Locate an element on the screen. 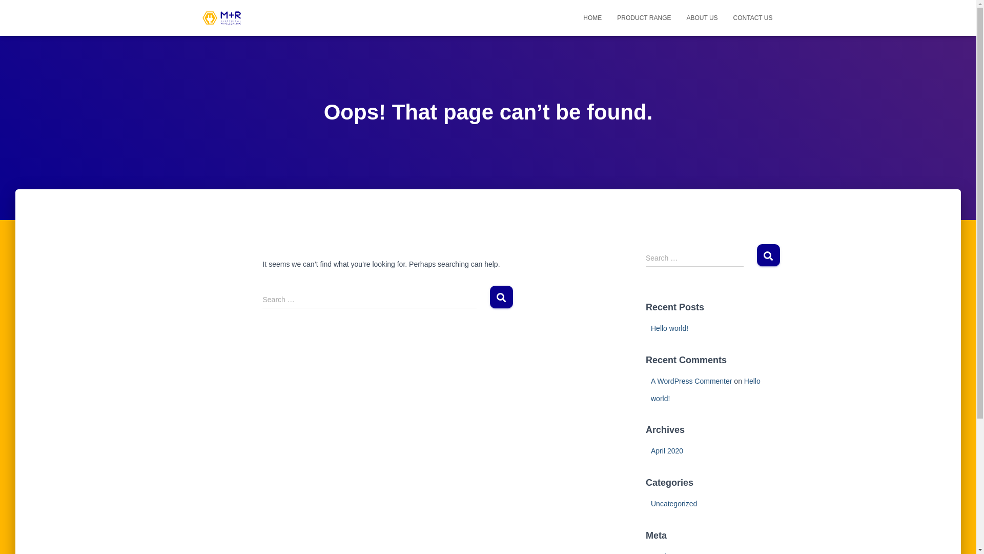 Image resolution: width=984 pixels, height=554 pixels. April 2020 is located at coordinates (667, 451).